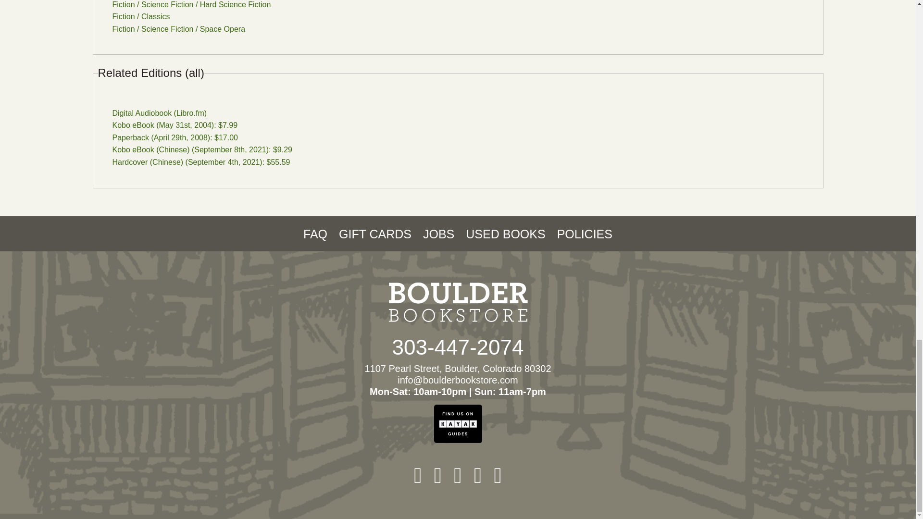 This screenshot has height=519, width=923. I want to click on USED BOOKS, so click(506, 234).